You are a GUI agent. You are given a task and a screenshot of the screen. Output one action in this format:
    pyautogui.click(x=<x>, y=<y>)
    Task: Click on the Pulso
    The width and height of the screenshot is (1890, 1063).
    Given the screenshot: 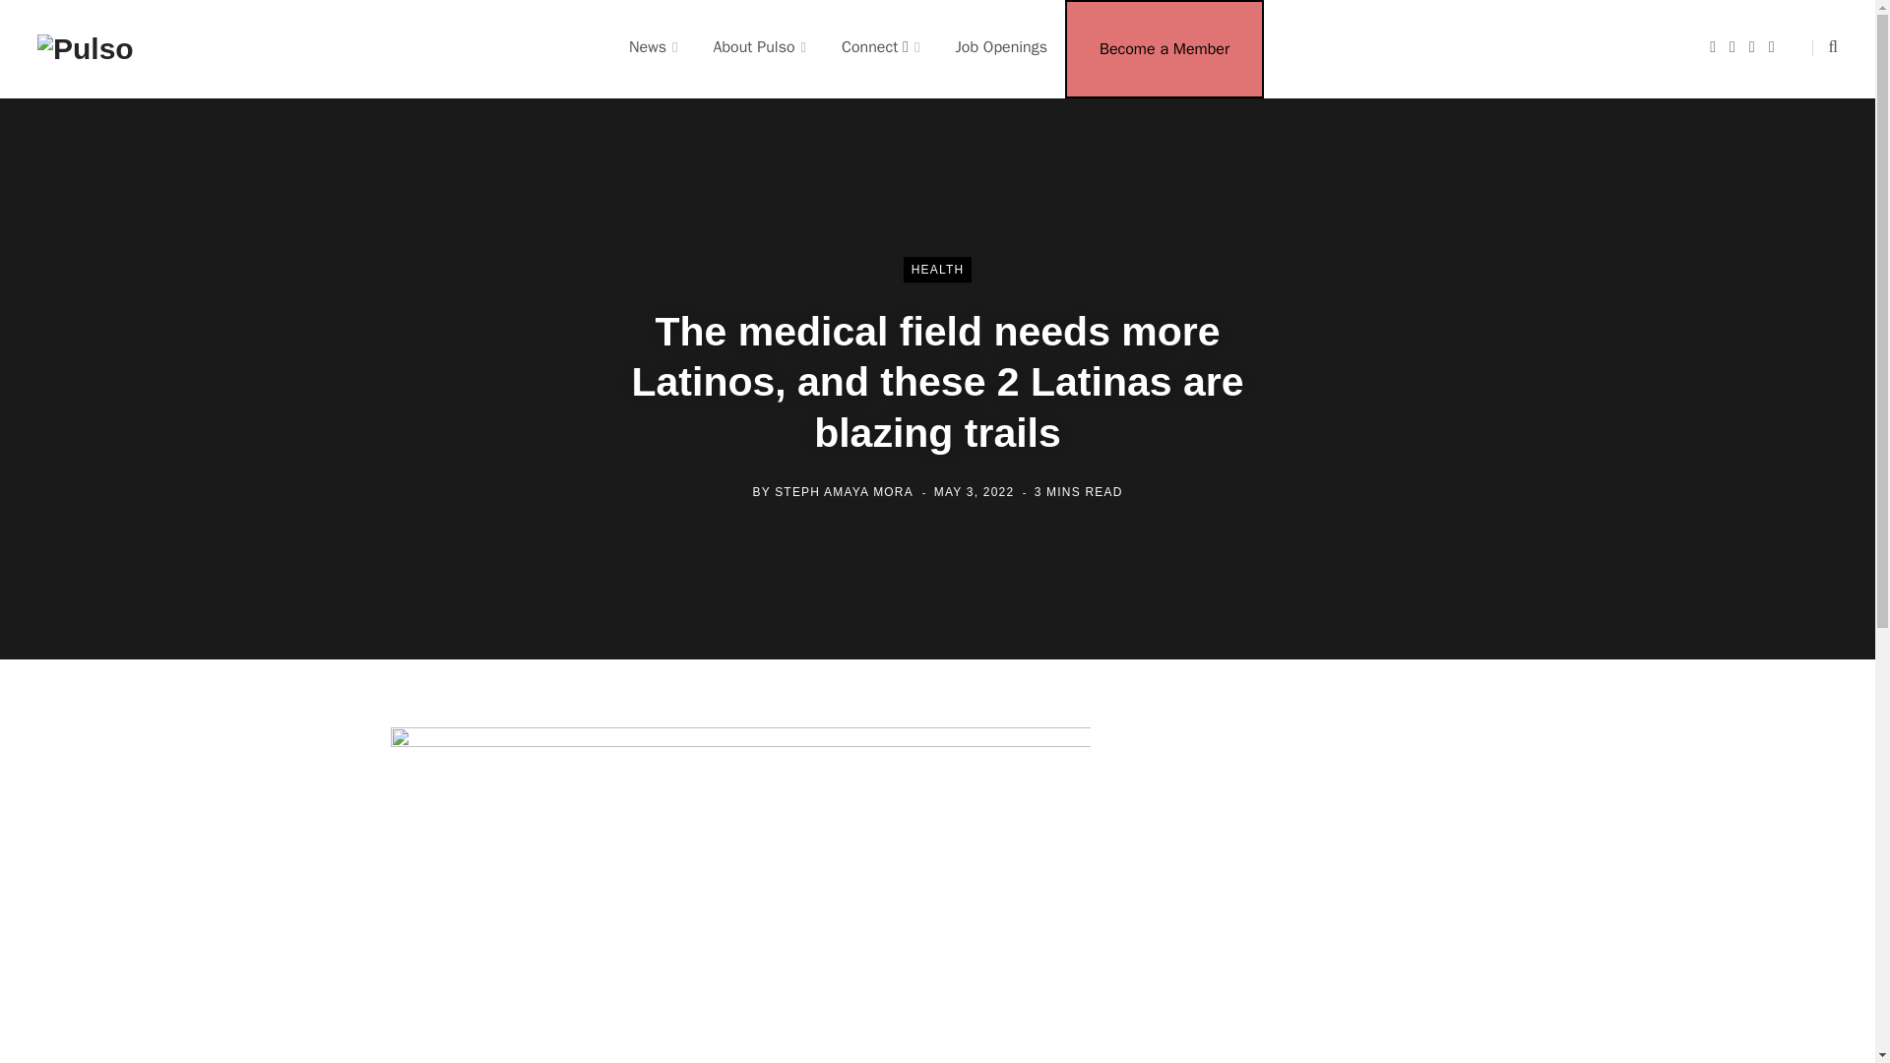 What is the action you would take?
    pyautogui.click(x=86, y=48)
    